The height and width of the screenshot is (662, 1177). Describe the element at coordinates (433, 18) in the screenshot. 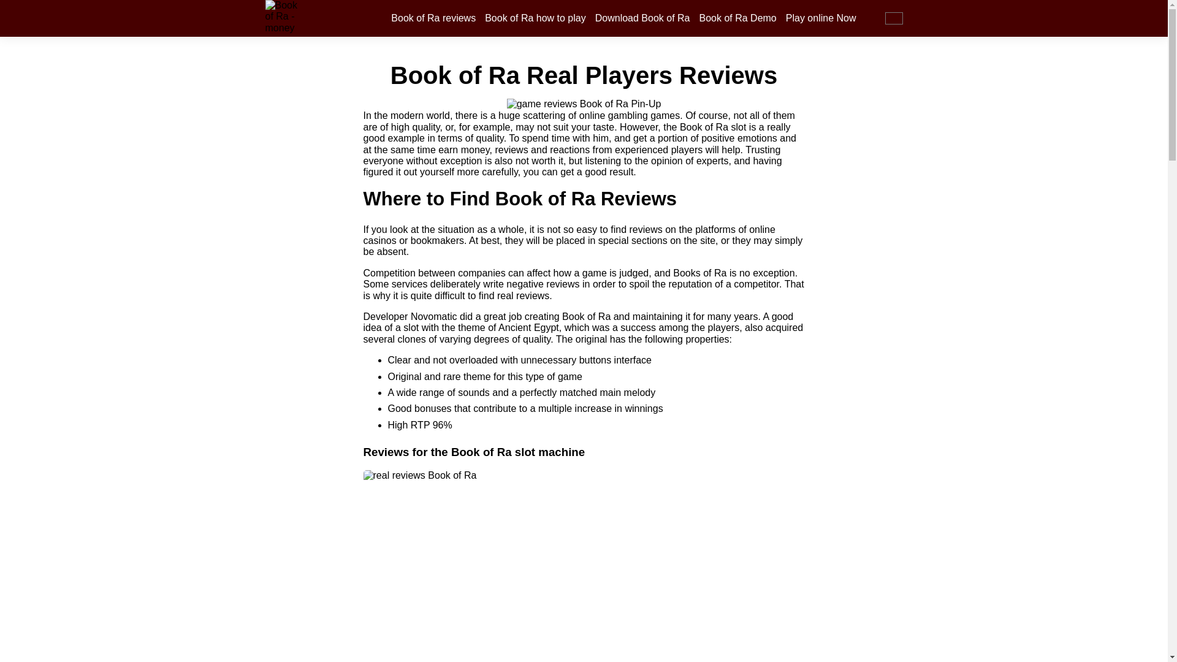

I see `real reviews Book of Ra` at that location.